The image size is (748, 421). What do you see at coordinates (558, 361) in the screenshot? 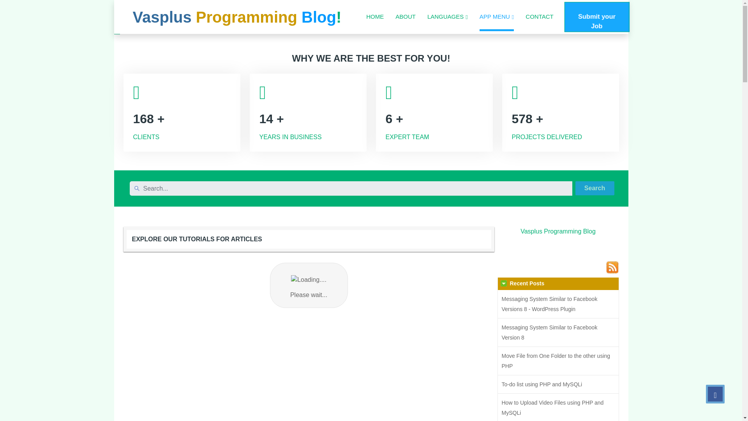
I see `Move File from One Folder to the other using PHP` at bounding box center [558, 361].